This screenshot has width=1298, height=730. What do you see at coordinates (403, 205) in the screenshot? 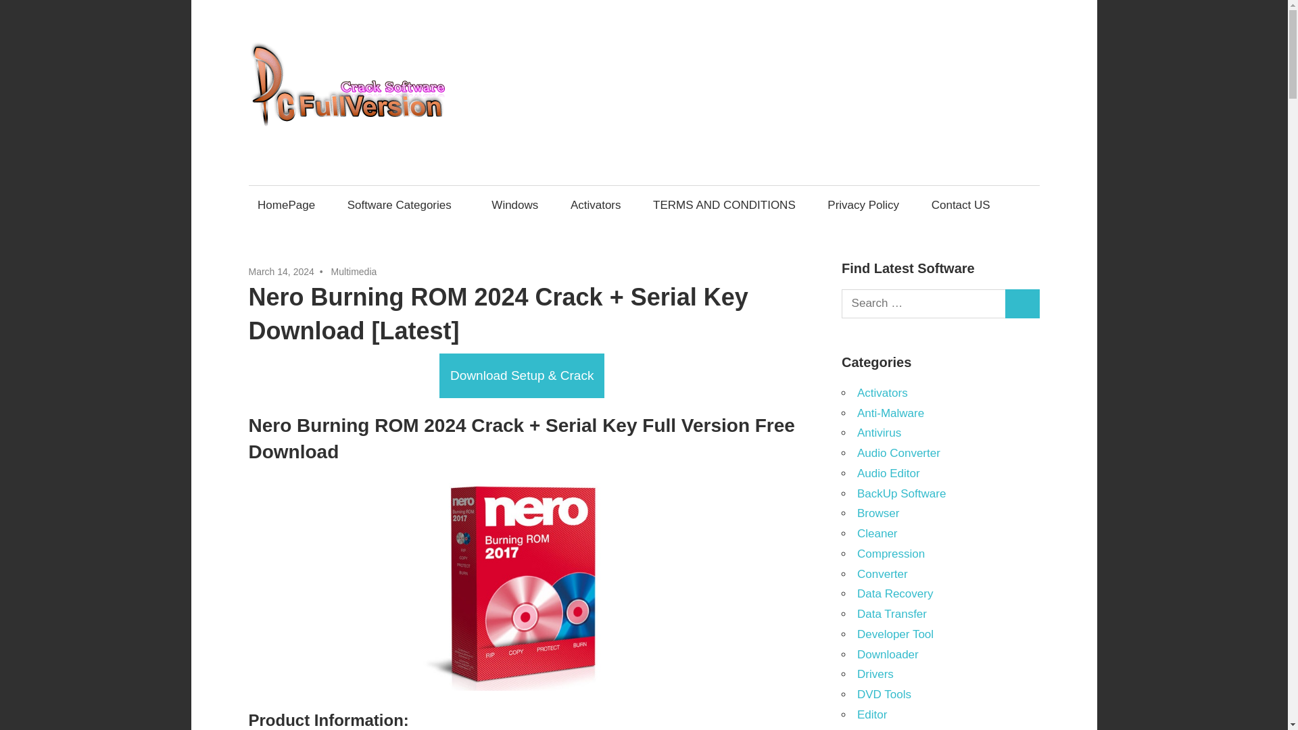
I see `Software Categories` at bounding box center [403, 205].